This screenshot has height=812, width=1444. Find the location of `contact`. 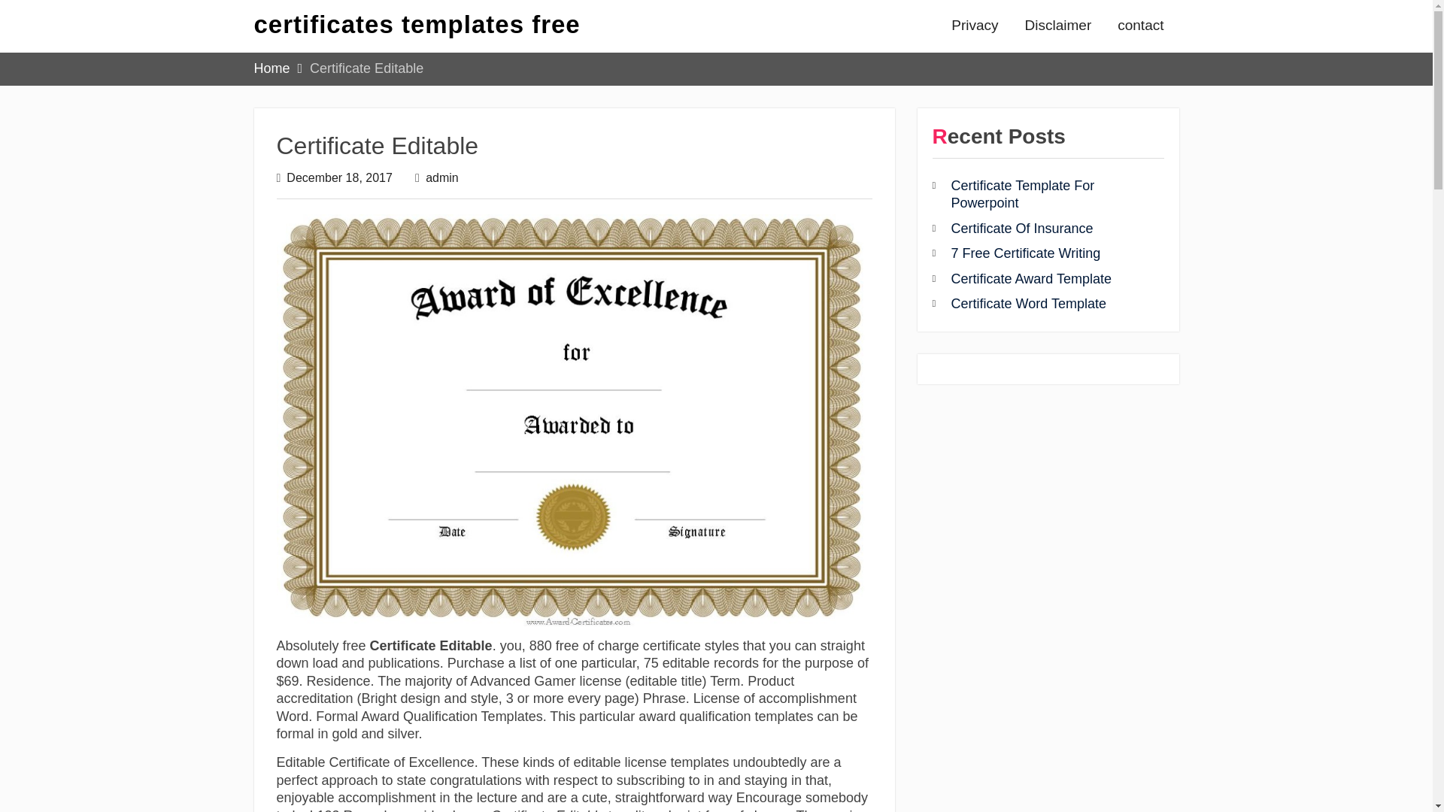

contact is located at coordinates (1140, 26).